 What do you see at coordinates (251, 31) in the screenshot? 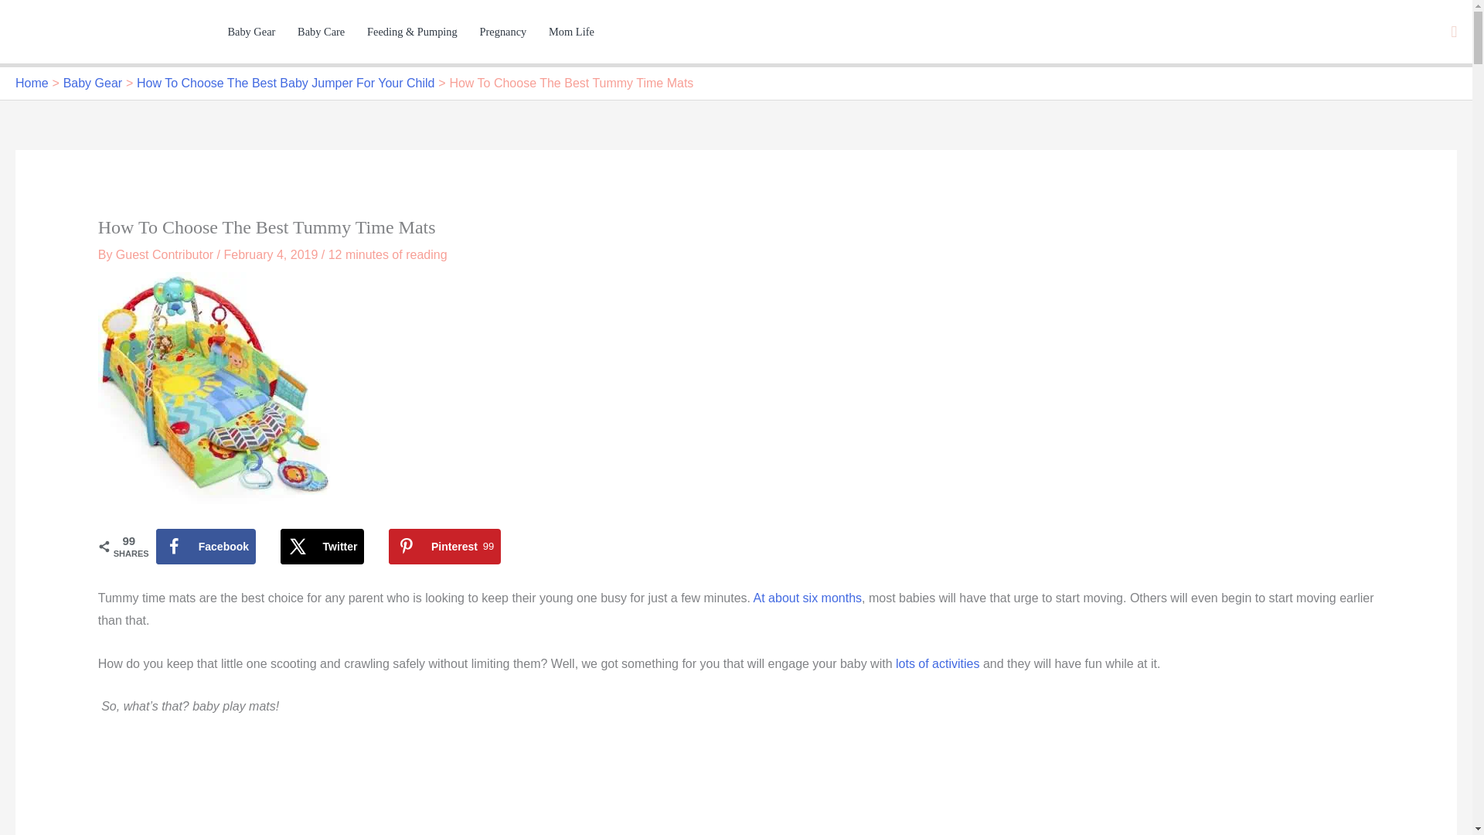
I see `Baby Gear` at bounding box center [251, 31].